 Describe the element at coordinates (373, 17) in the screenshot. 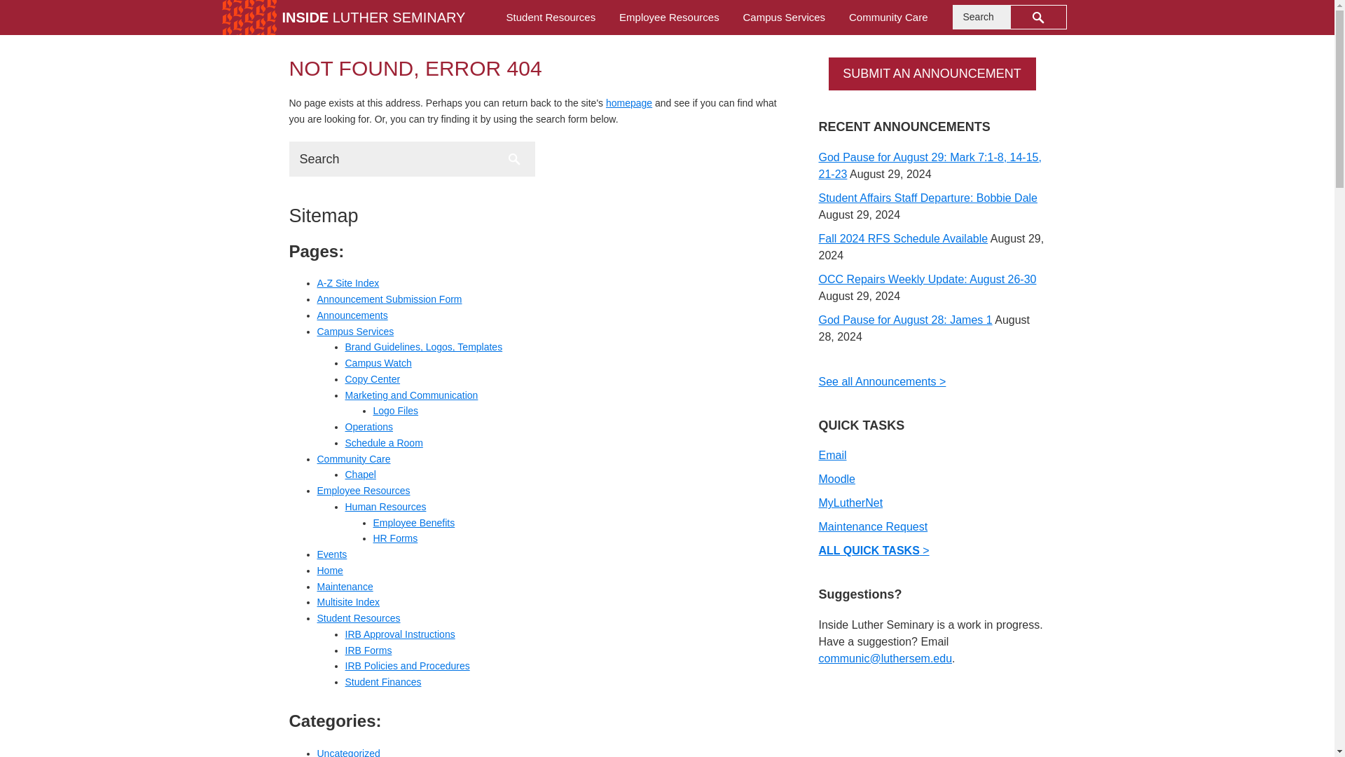

I see `INSIDE LUTHER SEMINARY` at that location.